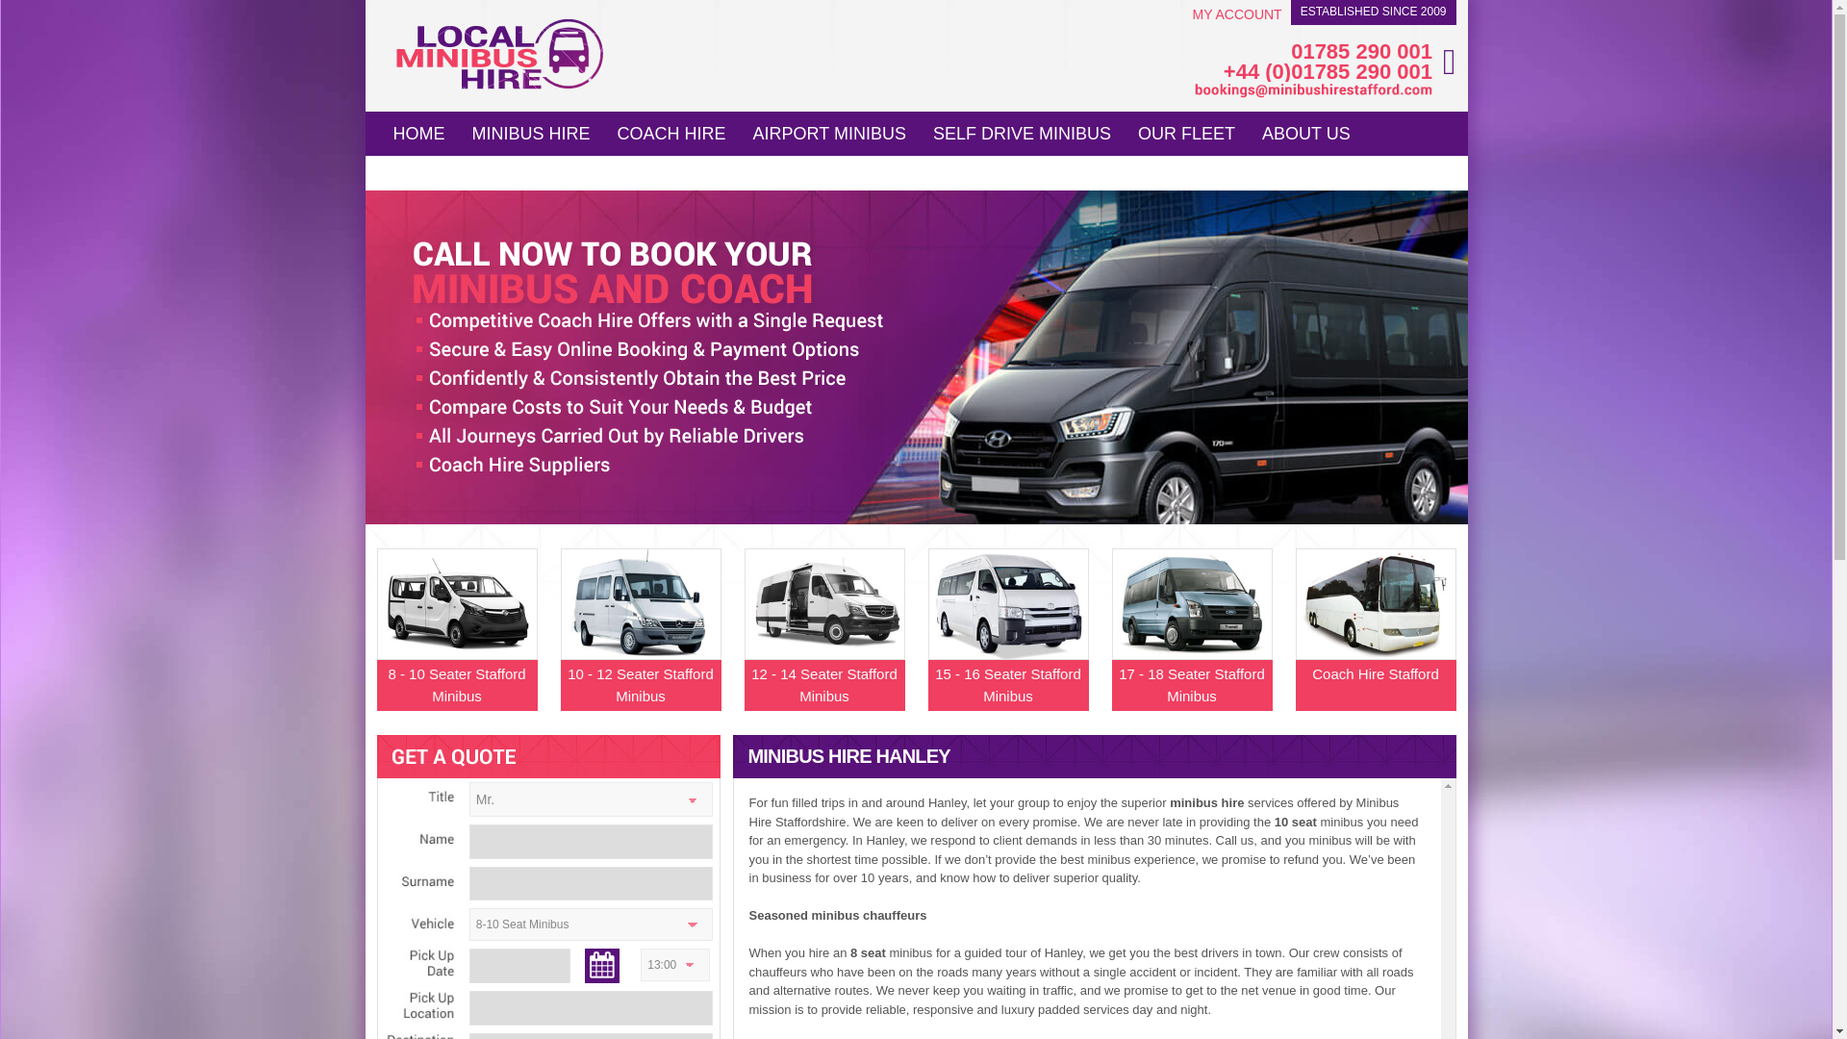 The height and width of the screenshot is (1039, 1847). Describe the element at coordinates (1374, 646) in the screenshot. I see `Coach Hire Stafford` at that location.